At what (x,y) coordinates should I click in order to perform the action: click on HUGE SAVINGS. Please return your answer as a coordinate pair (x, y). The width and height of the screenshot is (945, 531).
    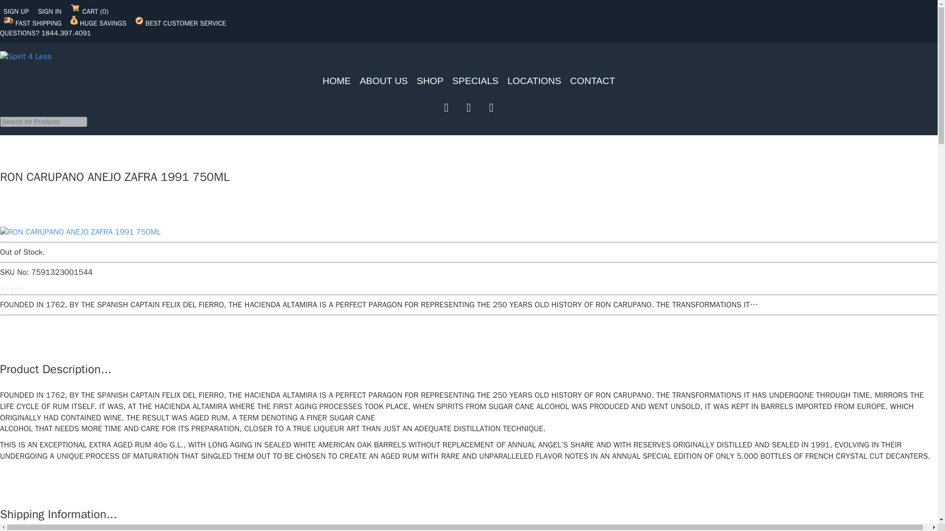
    Looking at the image, I should click on (99, 23).